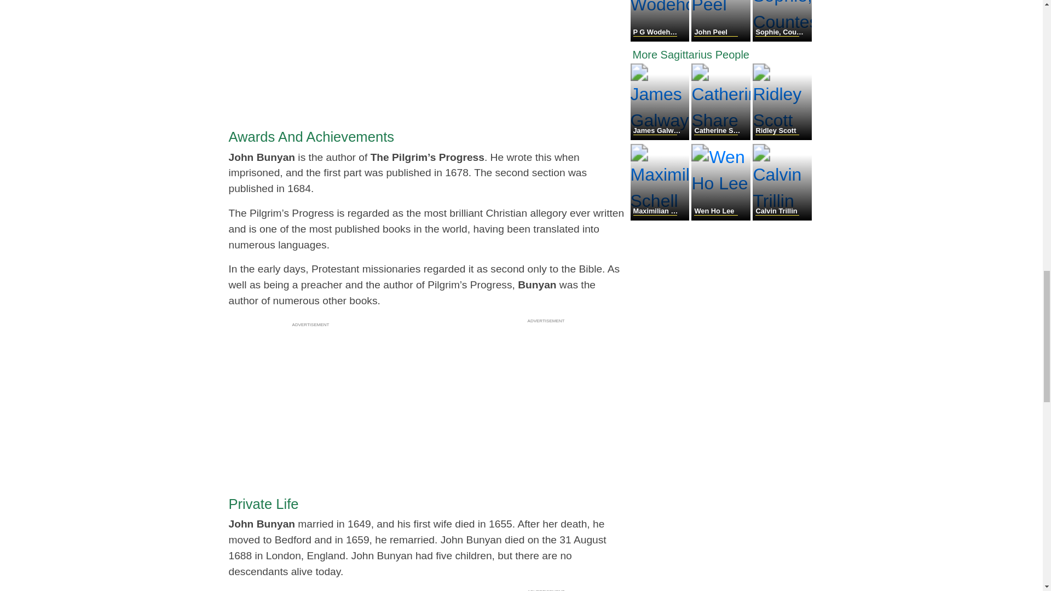 The width and height of the screenshot is (1051, 591). What do you see at coordinates (721, 38) in the screenshot?
I see `John Peel` at bounding box center [721, 38].